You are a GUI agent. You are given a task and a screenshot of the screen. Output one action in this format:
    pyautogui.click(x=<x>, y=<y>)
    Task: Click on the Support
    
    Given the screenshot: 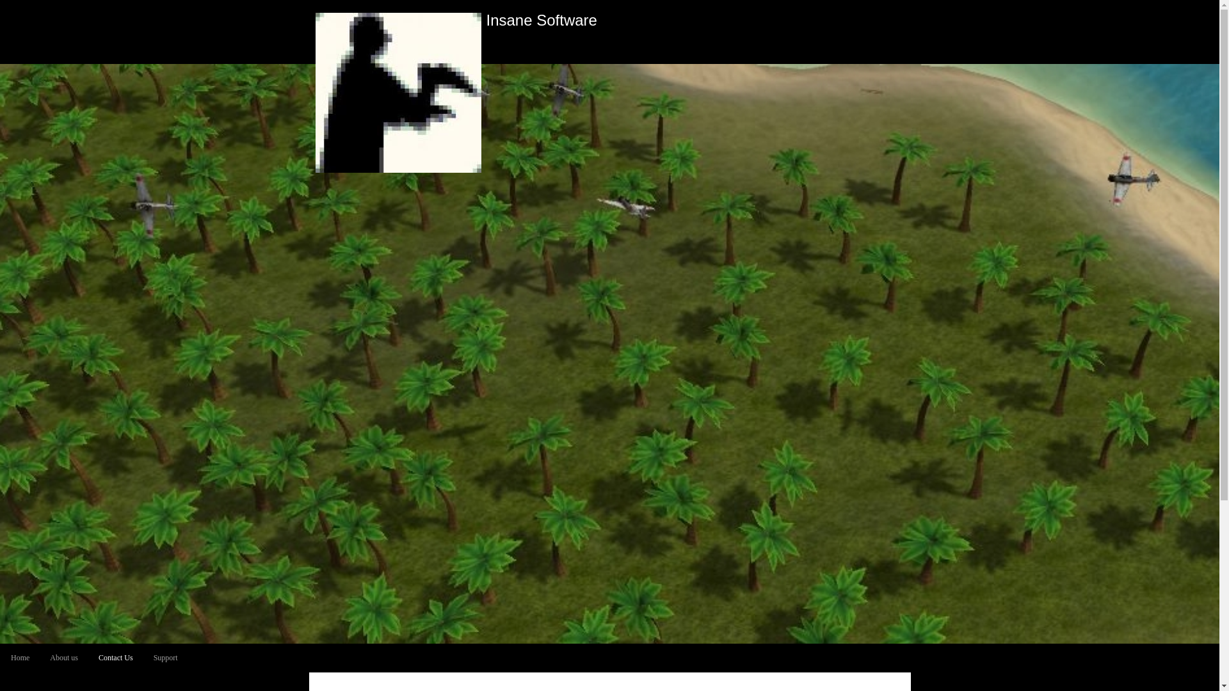 What is the action you would take?
    pyautogui.click(x=166, y=658)
    